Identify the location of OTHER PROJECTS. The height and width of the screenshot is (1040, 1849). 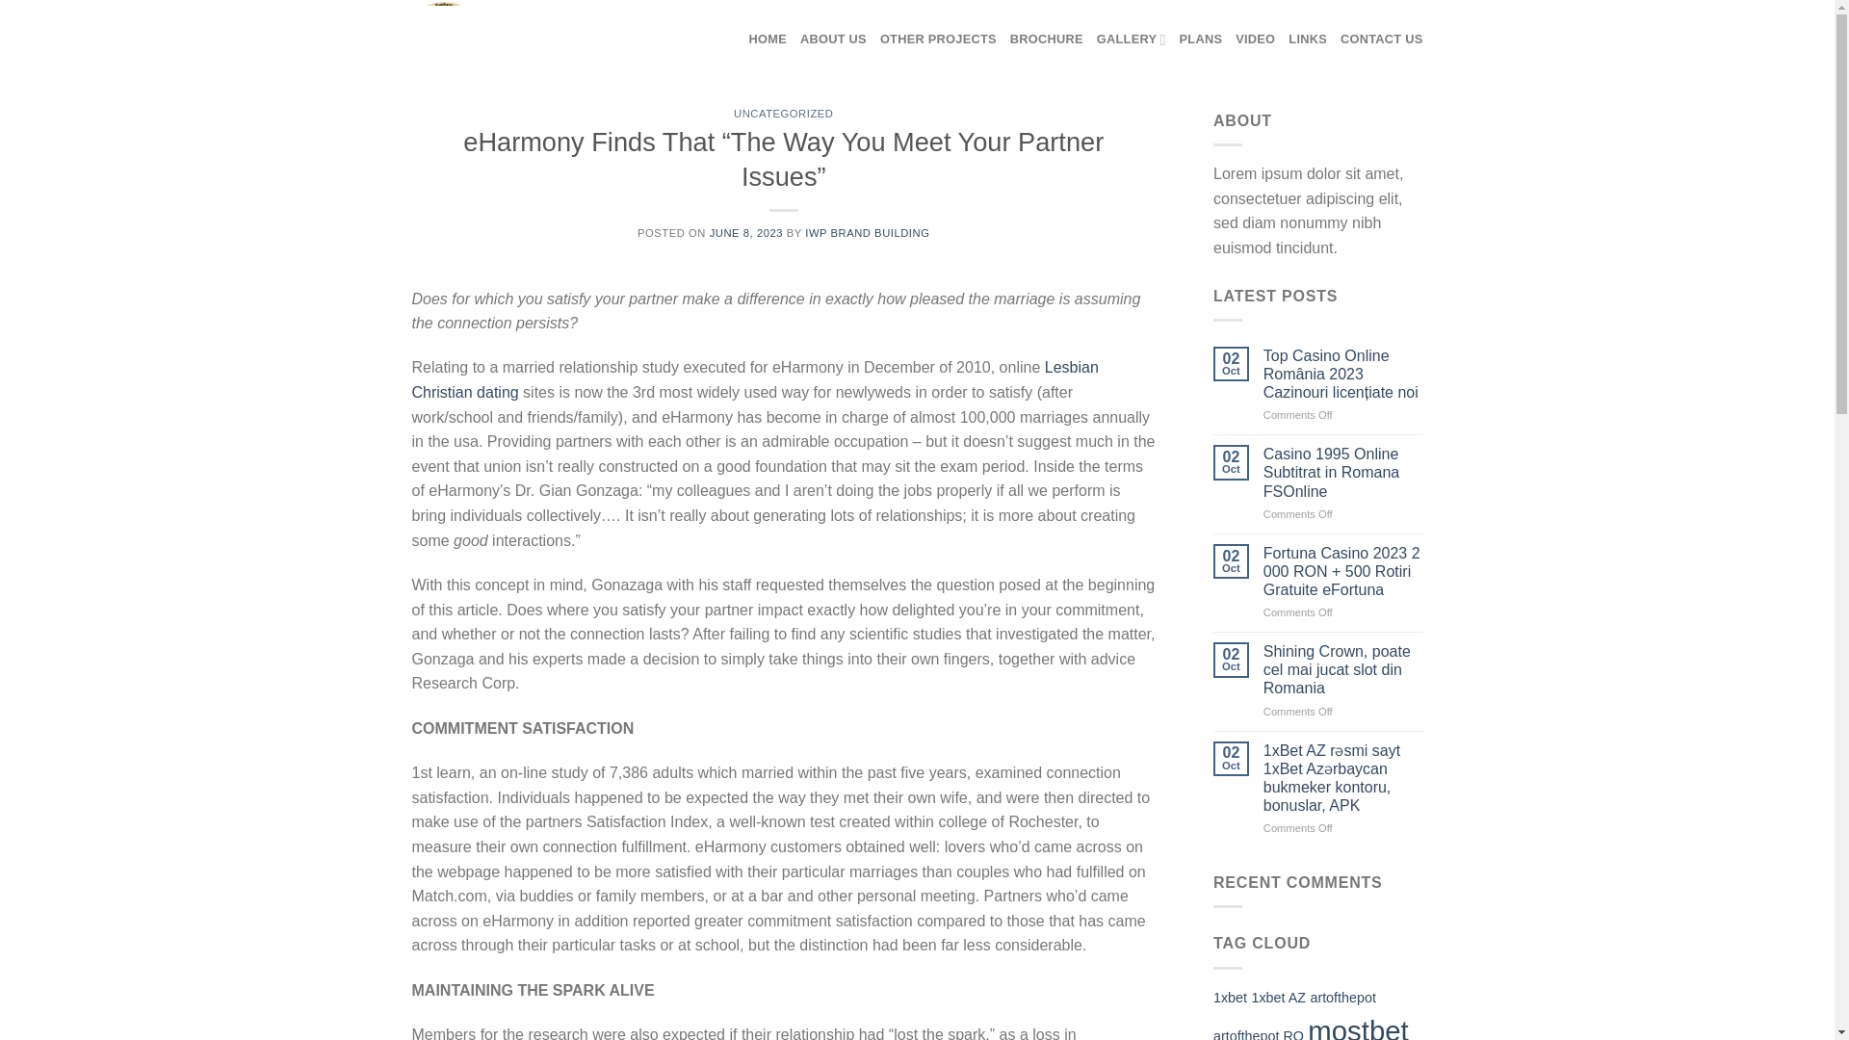
(938, 39).